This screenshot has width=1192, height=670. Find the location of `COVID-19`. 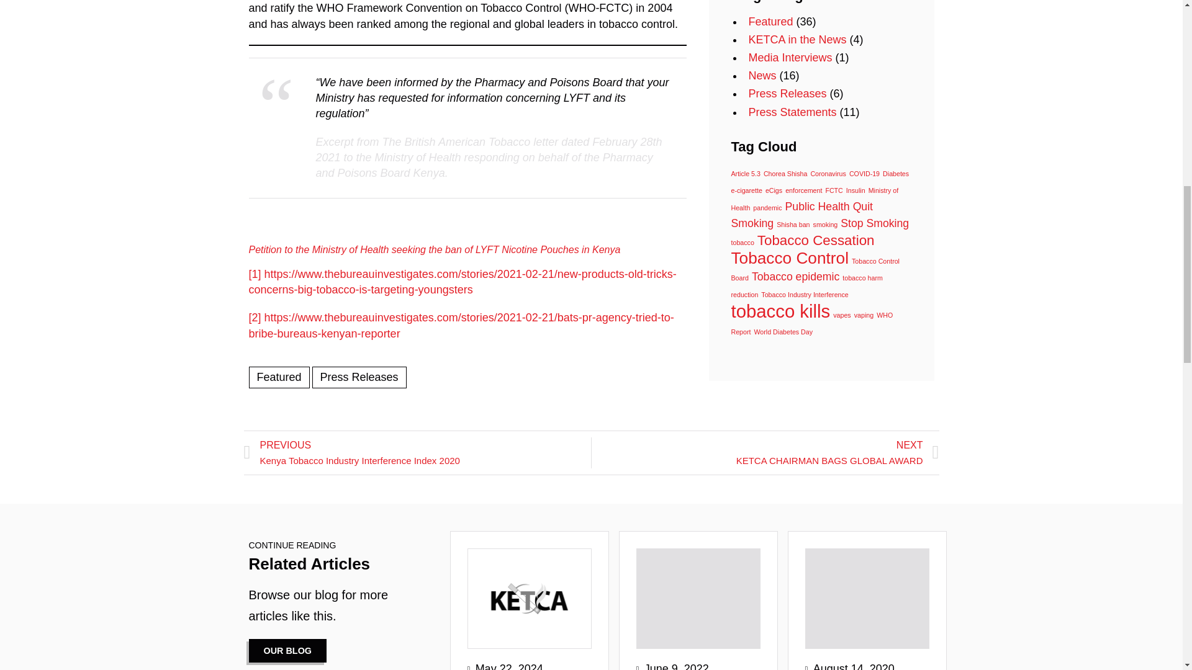

COVID-19 is located at coordinates (864, 174).